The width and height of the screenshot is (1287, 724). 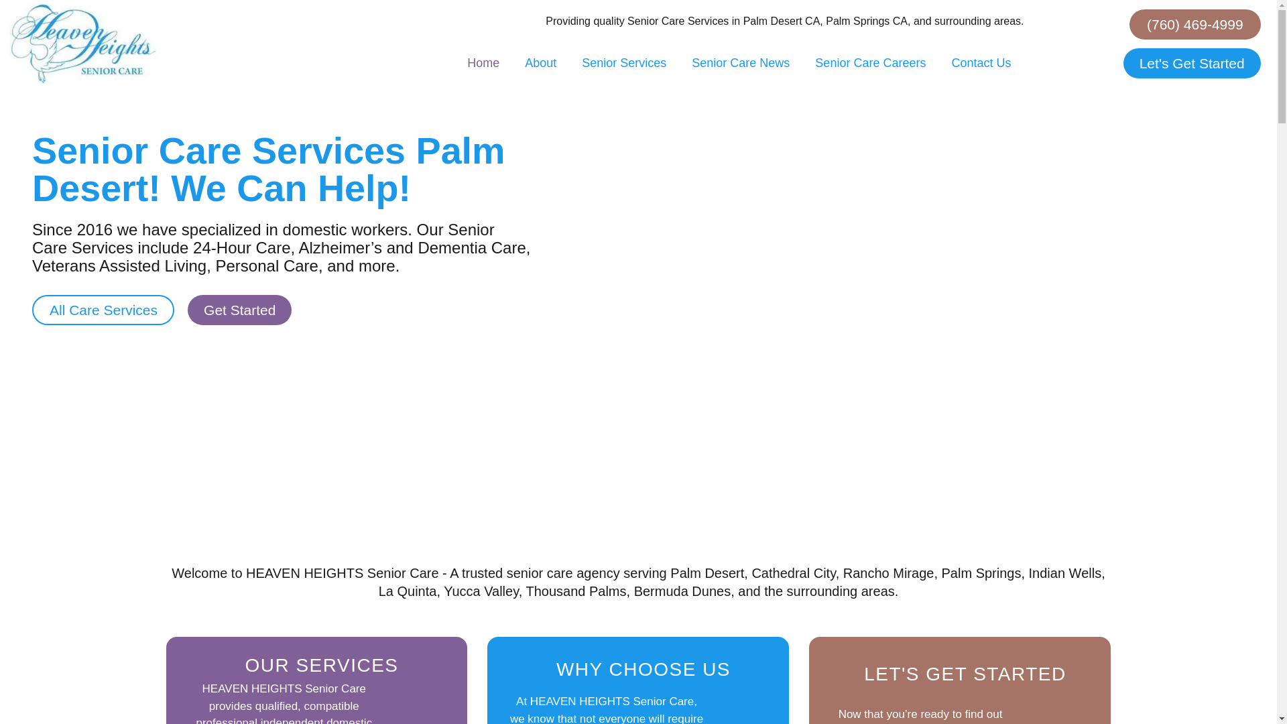 I want to click on All Care Services, so click(x=103, y=310).